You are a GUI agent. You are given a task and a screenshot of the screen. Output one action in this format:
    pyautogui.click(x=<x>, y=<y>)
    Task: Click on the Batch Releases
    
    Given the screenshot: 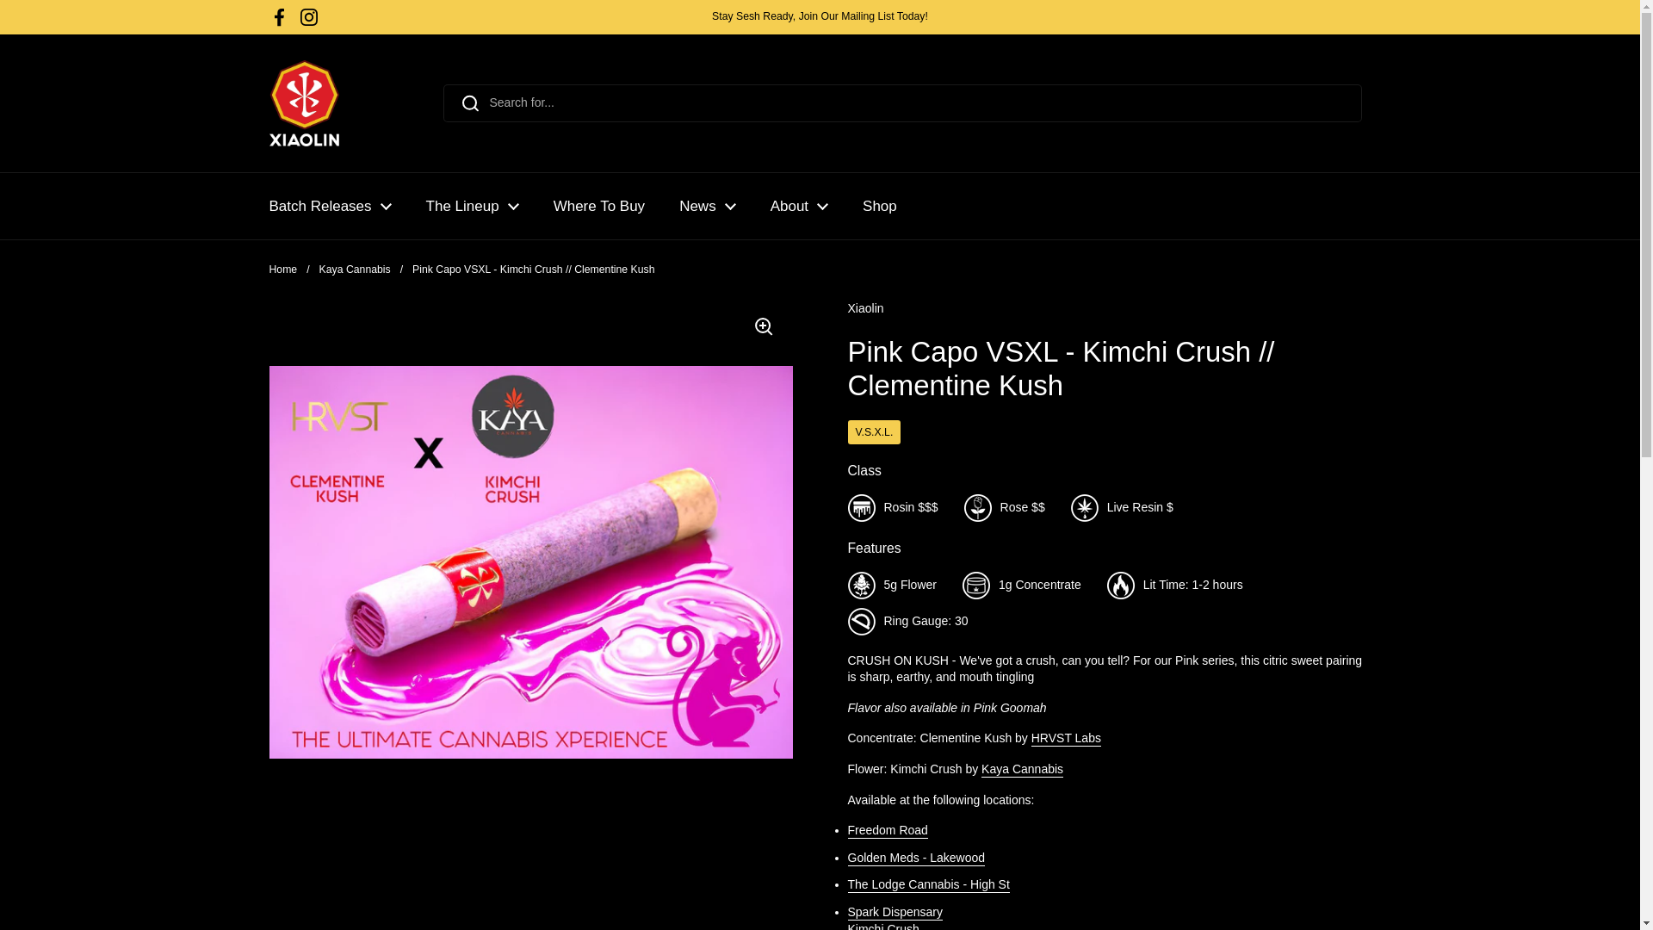 What is the action you would take?
    pyautogui.click(x=329, y=207)
    